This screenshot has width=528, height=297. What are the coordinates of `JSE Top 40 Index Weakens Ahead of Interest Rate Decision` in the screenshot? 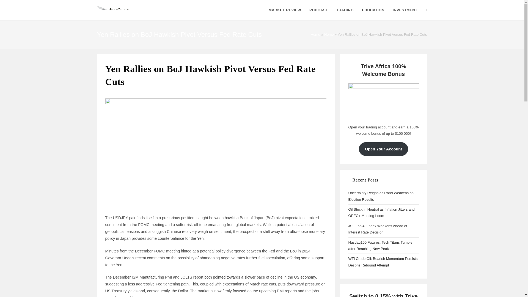 It's located at (377, 229).